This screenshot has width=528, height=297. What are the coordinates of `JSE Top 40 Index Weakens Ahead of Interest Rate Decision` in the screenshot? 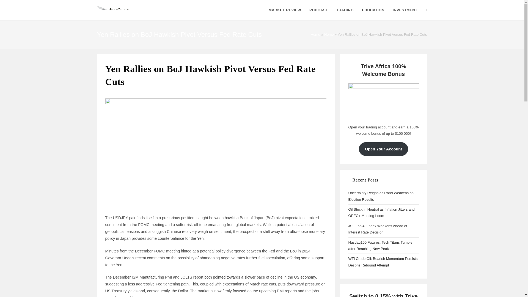 It's located at (377, 229).